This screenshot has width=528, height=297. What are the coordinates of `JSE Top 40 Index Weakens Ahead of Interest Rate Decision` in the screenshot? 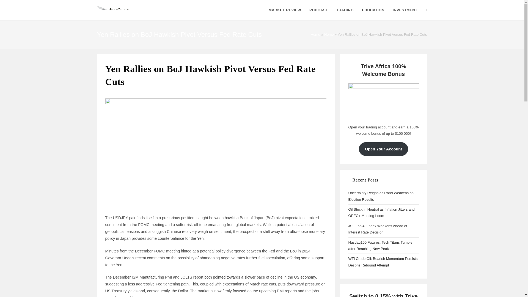 It's located at (377, 229).